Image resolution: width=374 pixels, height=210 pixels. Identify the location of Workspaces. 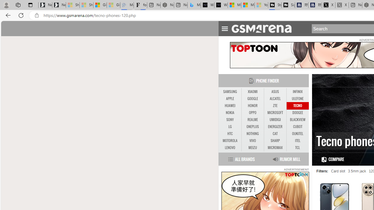
(18, 5).